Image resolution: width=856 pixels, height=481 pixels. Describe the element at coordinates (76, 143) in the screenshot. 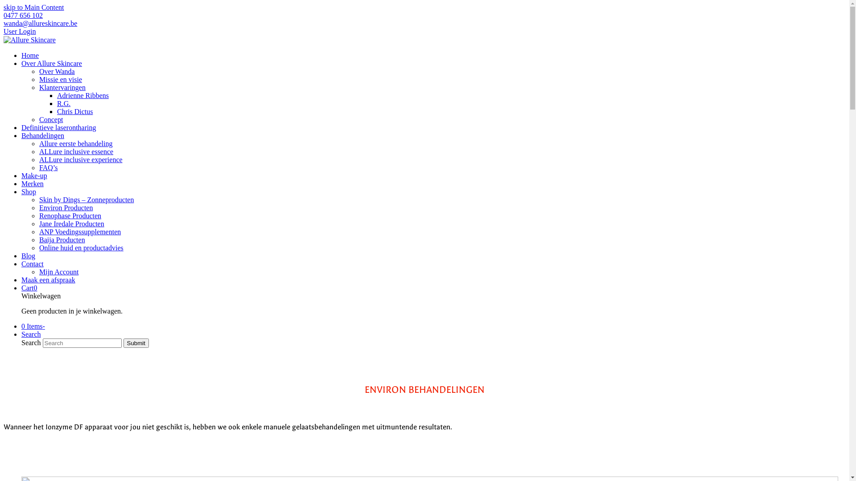

I see `Allure eerste behandeling` at that location.